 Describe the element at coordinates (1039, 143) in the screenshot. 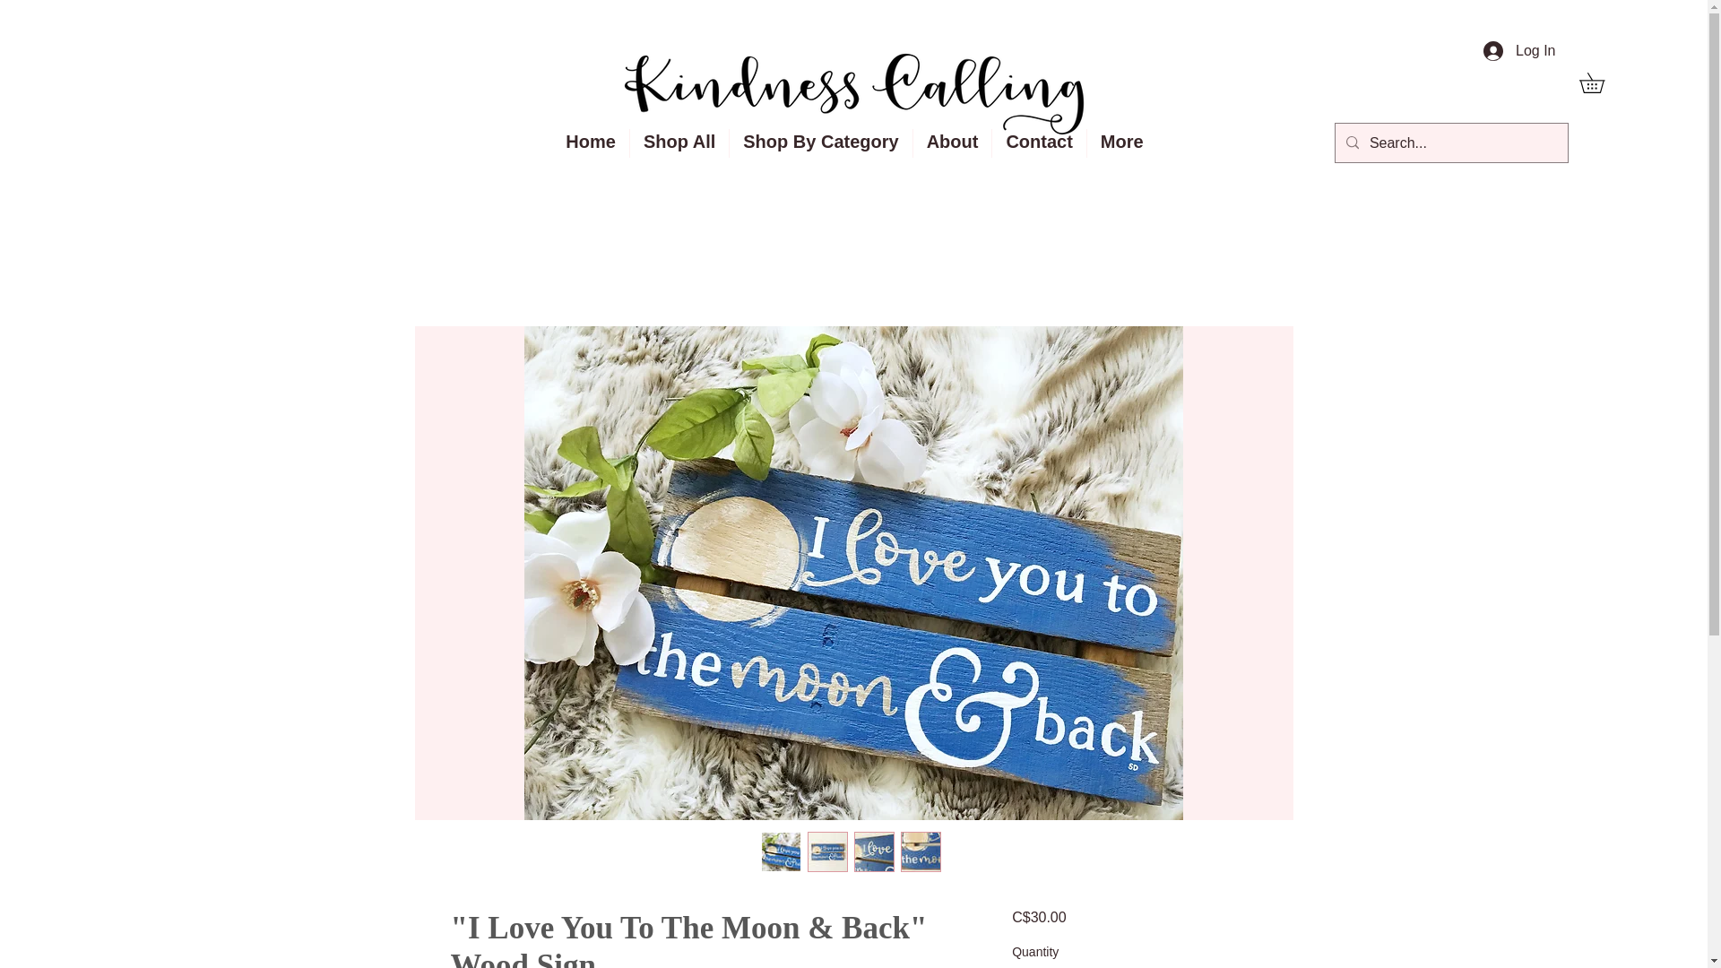

I see `Contact` at that location.